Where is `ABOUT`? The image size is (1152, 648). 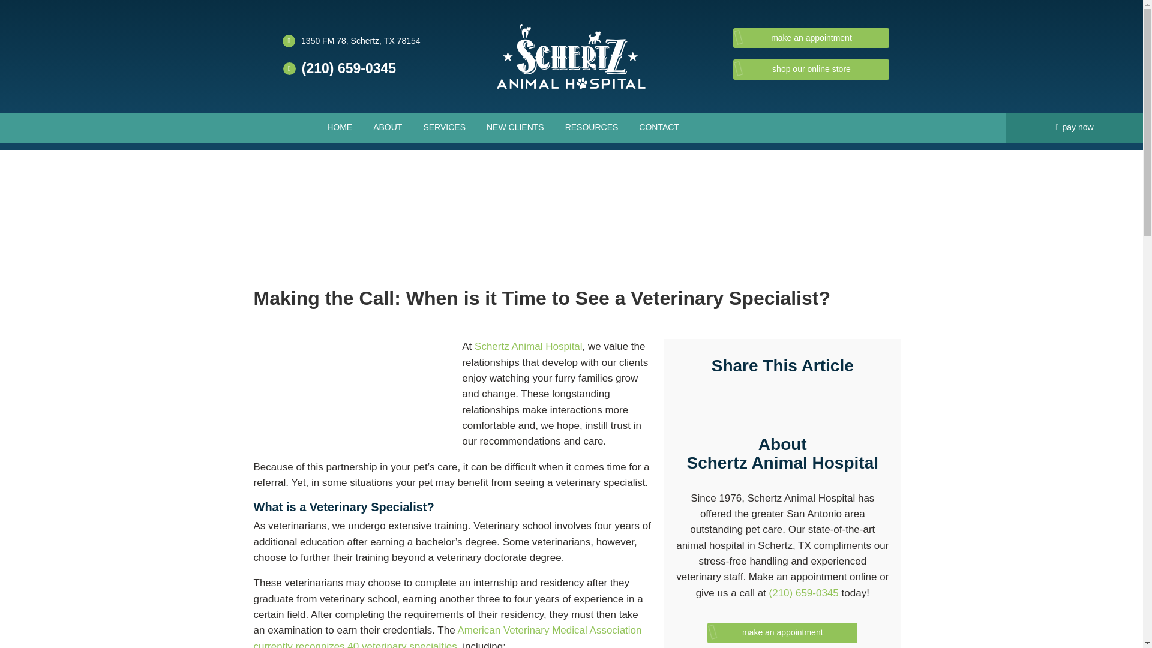 ABOUT is located at coordinates (388, 127).